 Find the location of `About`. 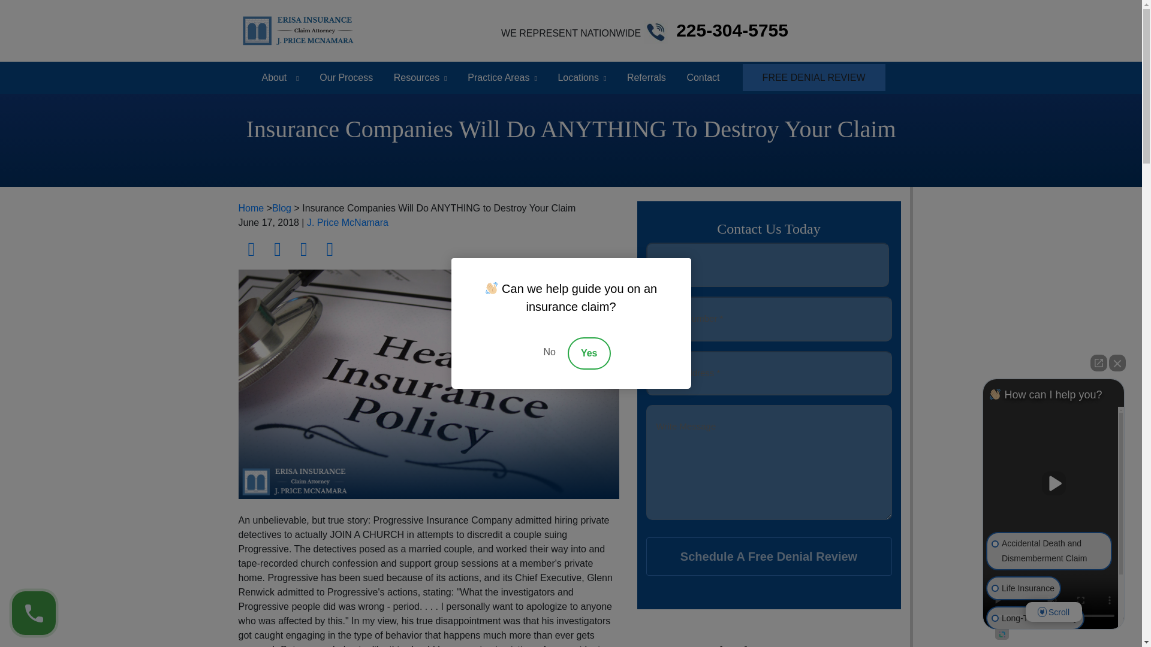

About is located at coordinates (273, 77).